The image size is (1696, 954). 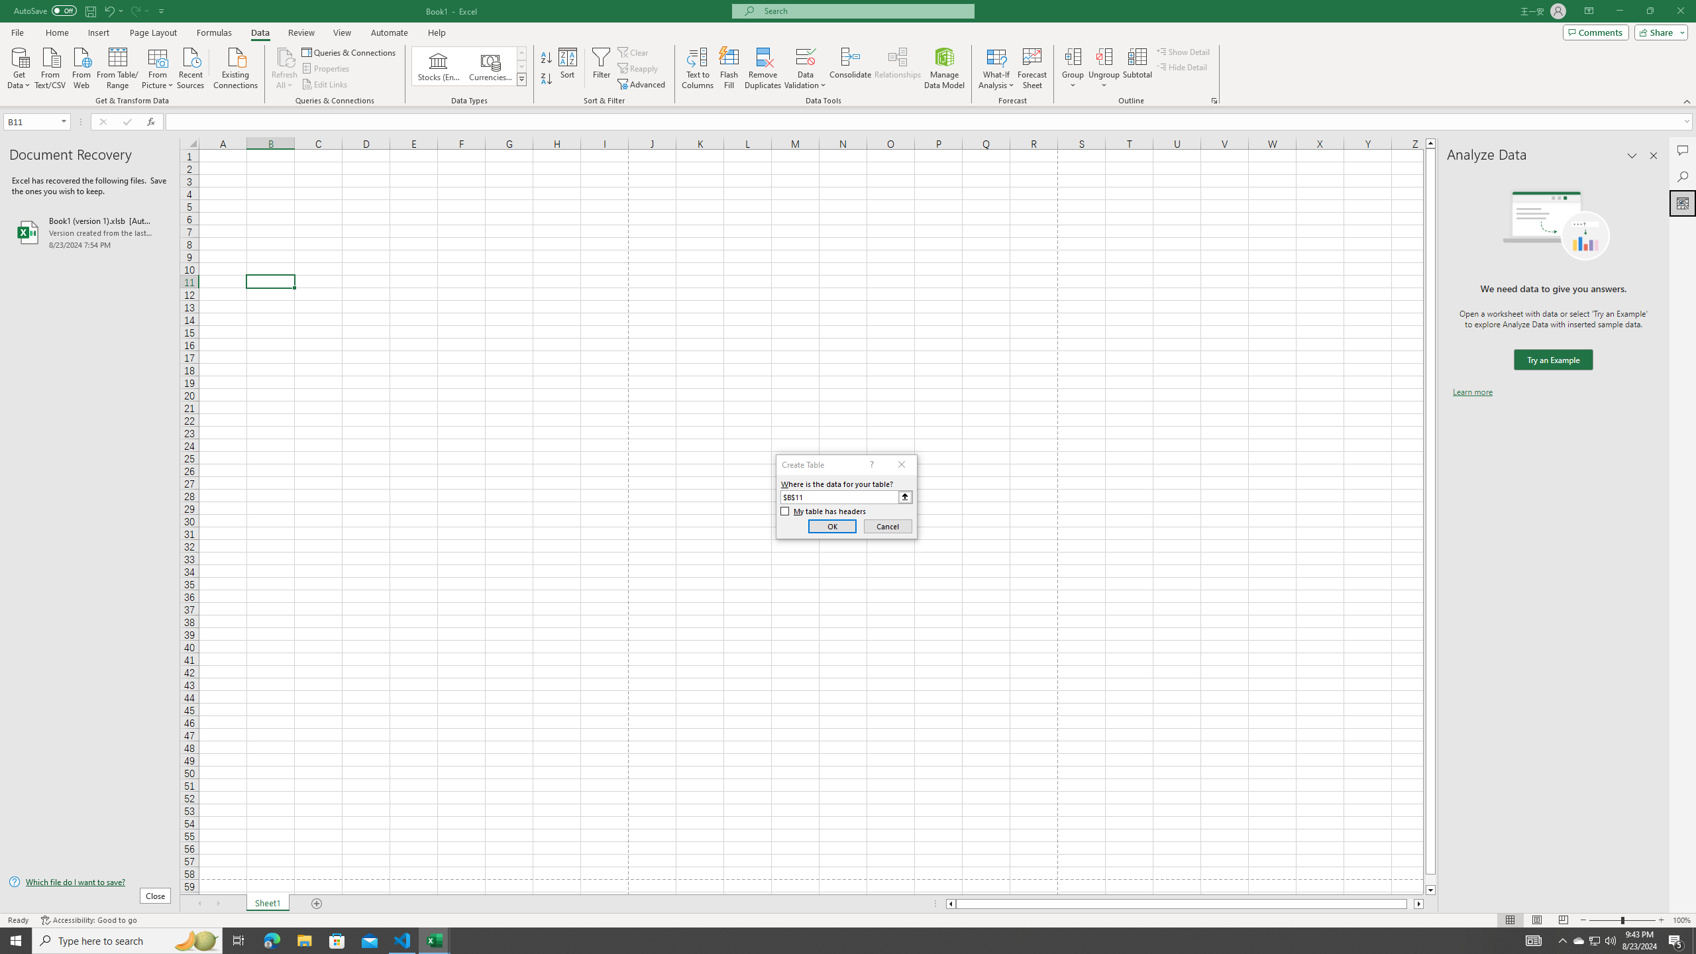 I want to click on From Web, so click(x=81, y=67).